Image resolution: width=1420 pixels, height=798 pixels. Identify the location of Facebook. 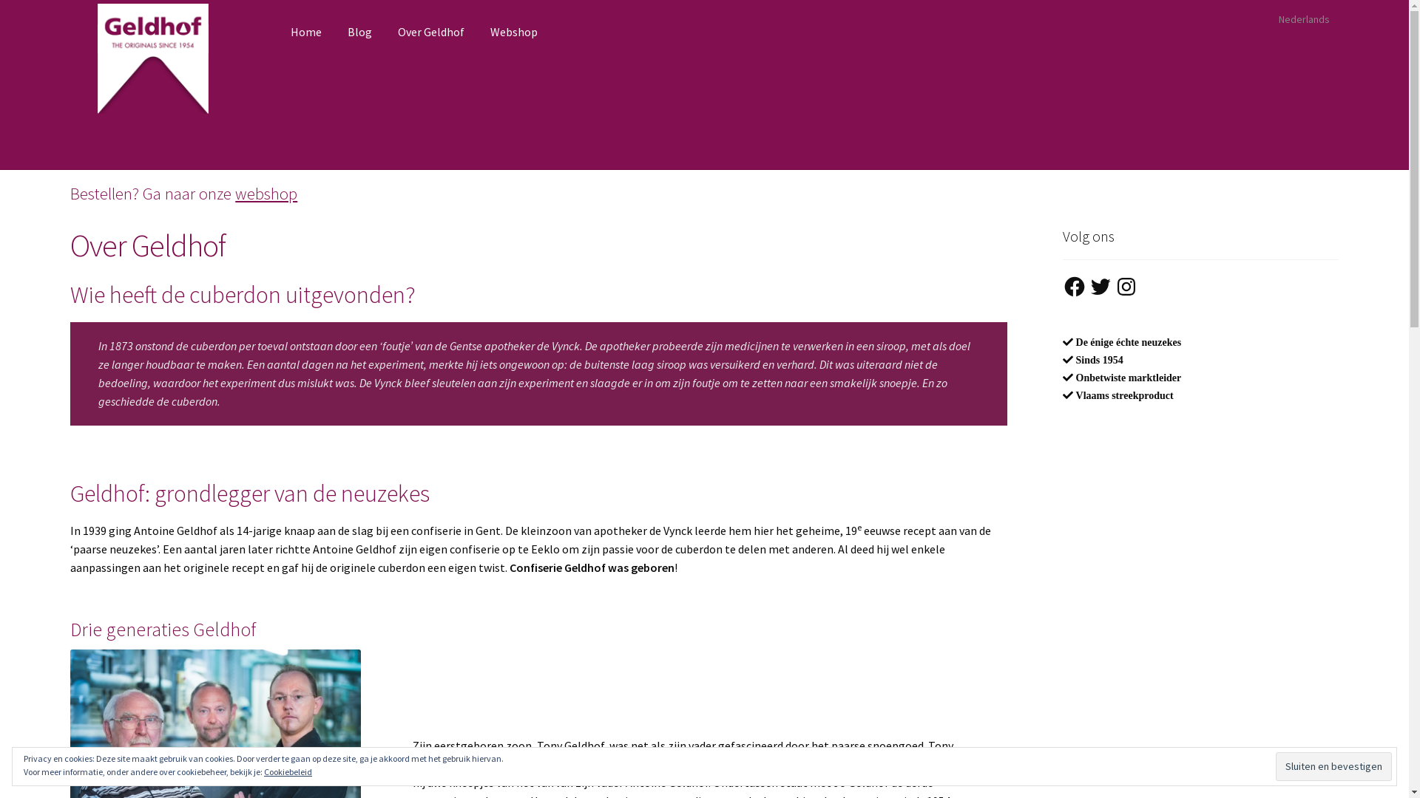
(1075, 287).